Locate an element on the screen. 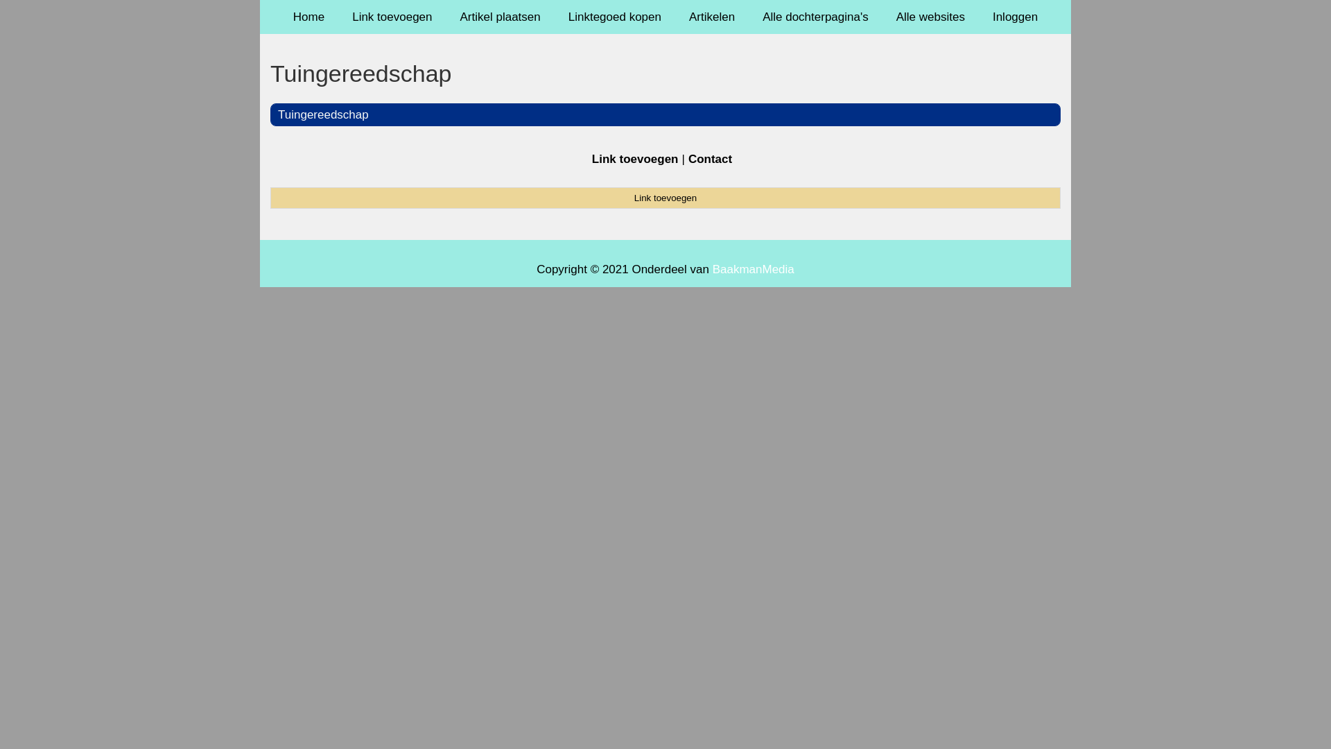 The height and width of the screenshot is (749, 1331). Contact is located at coordinates (710, 160).